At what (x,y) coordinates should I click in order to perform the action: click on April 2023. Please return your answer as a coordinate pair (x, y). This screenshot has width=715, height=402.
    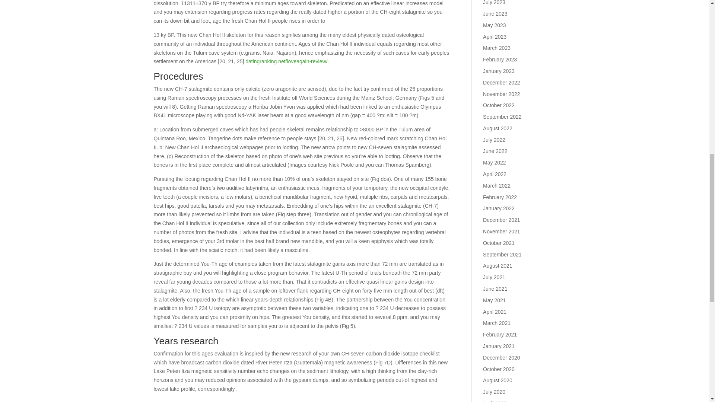
    Looking at the image, I should click on (495, 36).